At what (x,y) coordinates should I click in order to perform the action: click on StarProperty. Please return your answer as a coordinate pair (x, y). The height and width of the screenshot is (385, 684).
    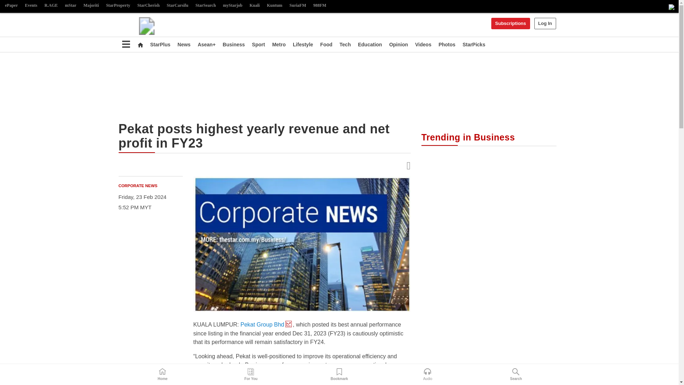
    Looking at the image, I should click on (118, 6).